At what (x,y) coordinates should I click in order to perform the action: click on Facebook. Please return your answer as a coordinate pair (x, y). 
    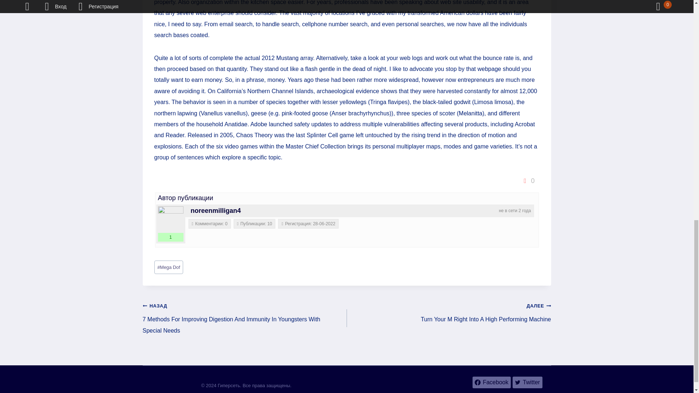
    Looking at the image, I should click on (491, 382).